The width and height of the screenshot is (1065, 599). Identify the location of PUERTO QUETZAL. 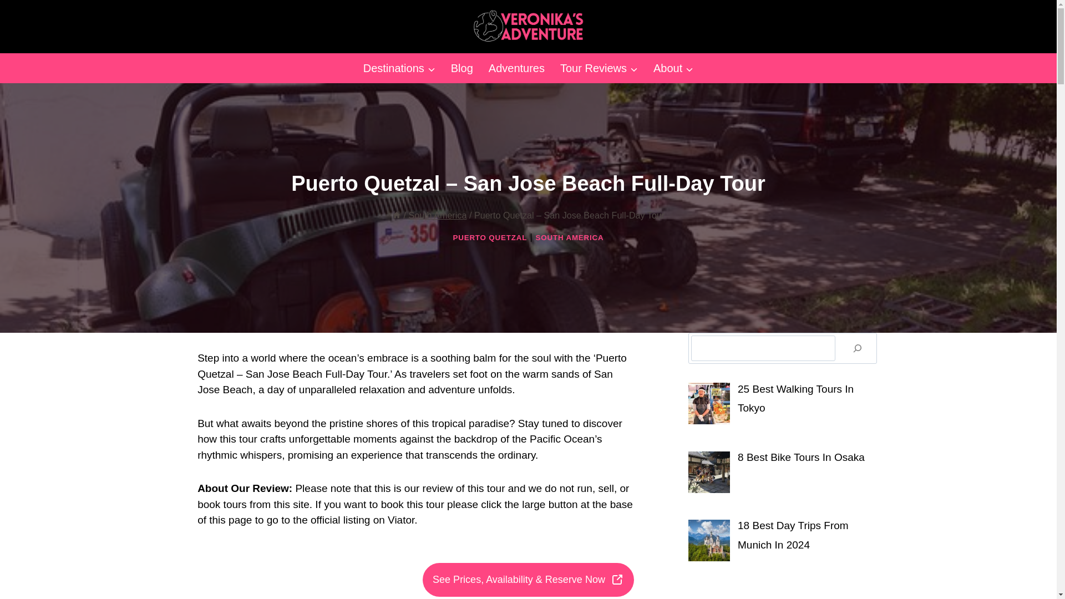
(490, 237).